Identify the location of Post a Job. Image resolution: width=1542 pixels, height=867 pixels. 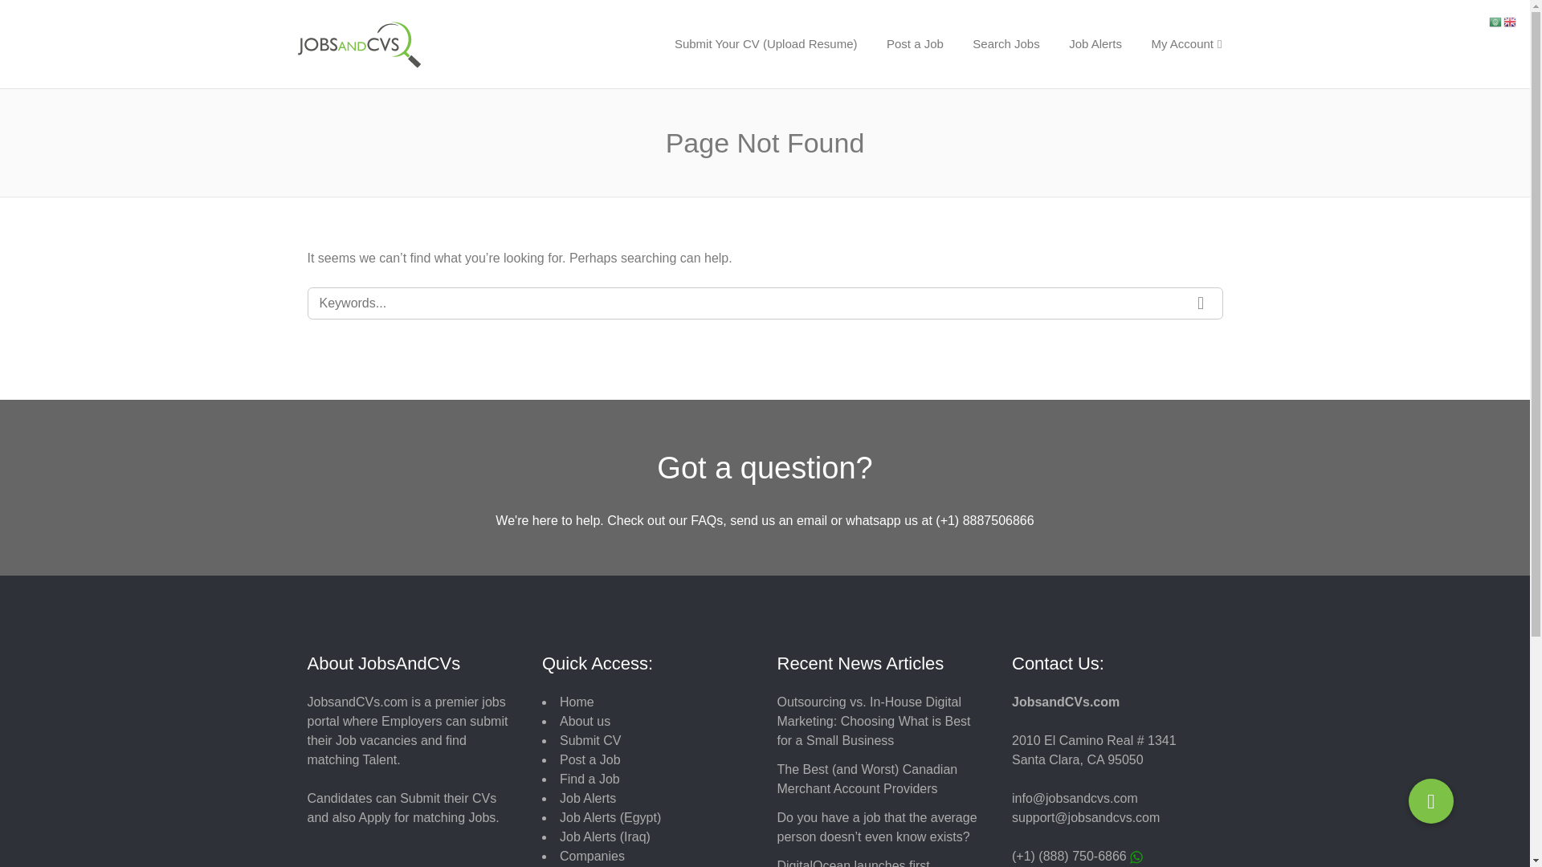
(589, 759).